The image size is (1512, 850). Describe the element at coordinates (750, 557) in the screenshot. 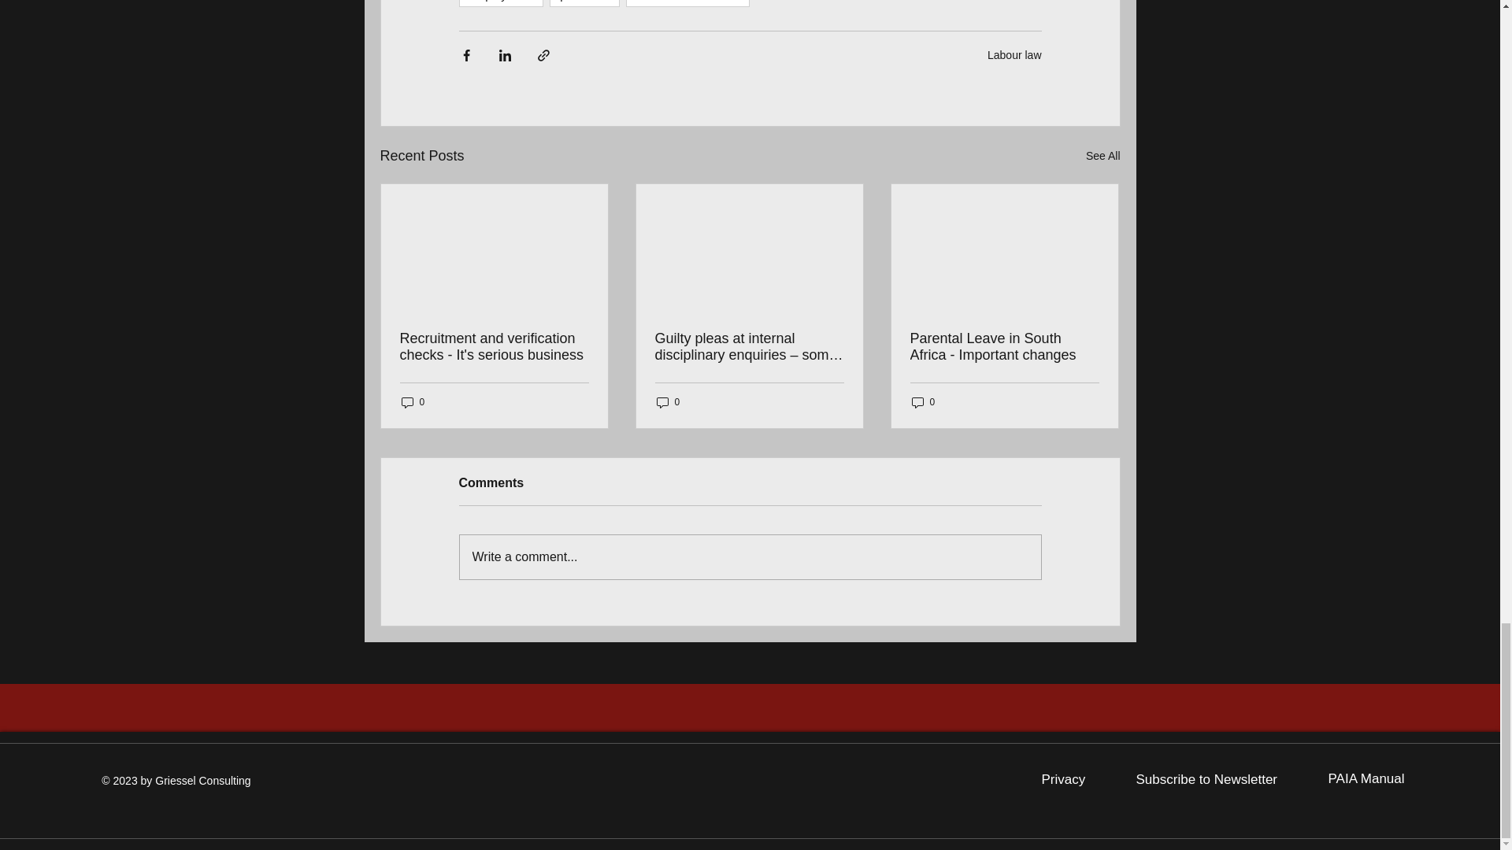

I see `Write a comment...` at that location.